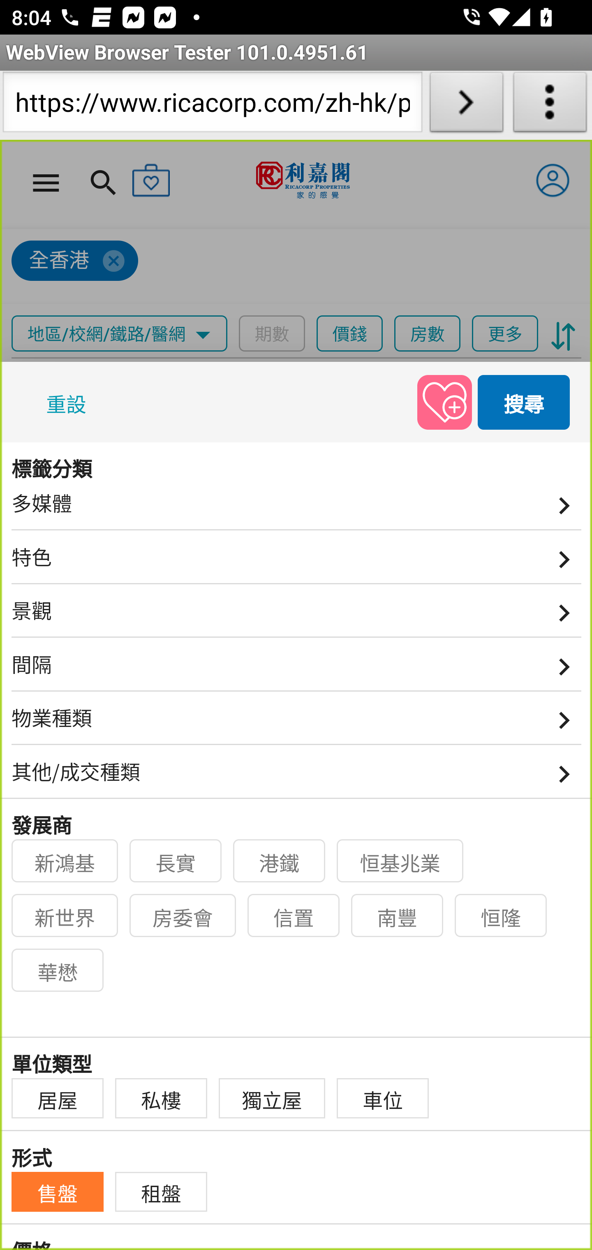 The width and height of the screenshot is (592, 1250). What do you see at coordinates (65, 861) in the screenshot?
I see `新鴻基` at bounding box center [65, 861].